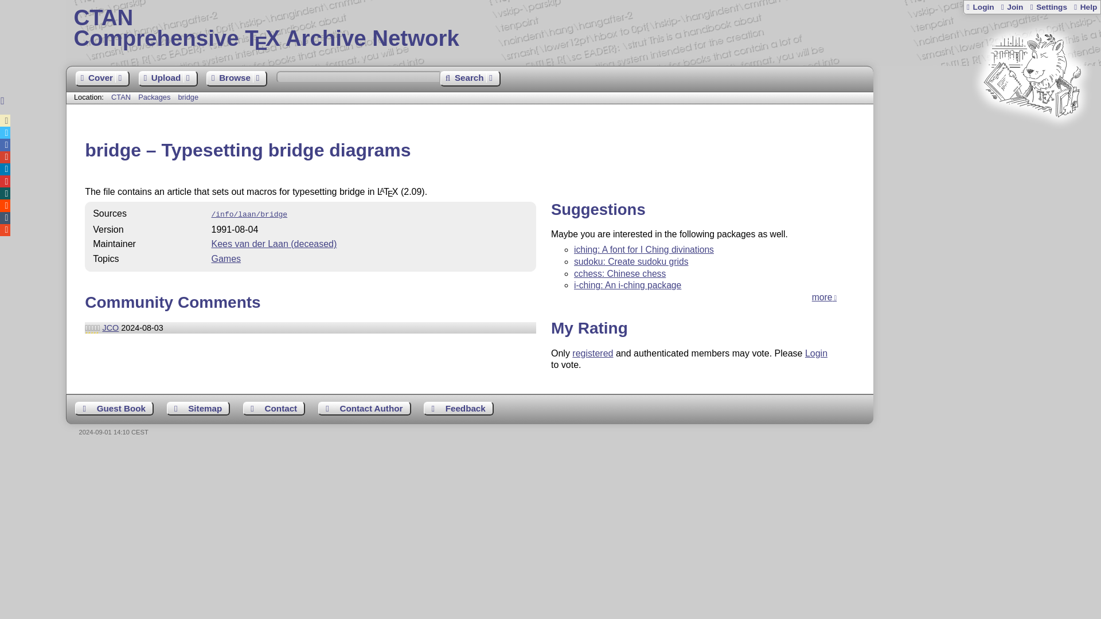 The width and height of the screenshot is (1101, 619). What do you see at coordinates (103, 79) in the screenshot?
I see `Get help on how to contact an author` at bounding box center [103, 79].